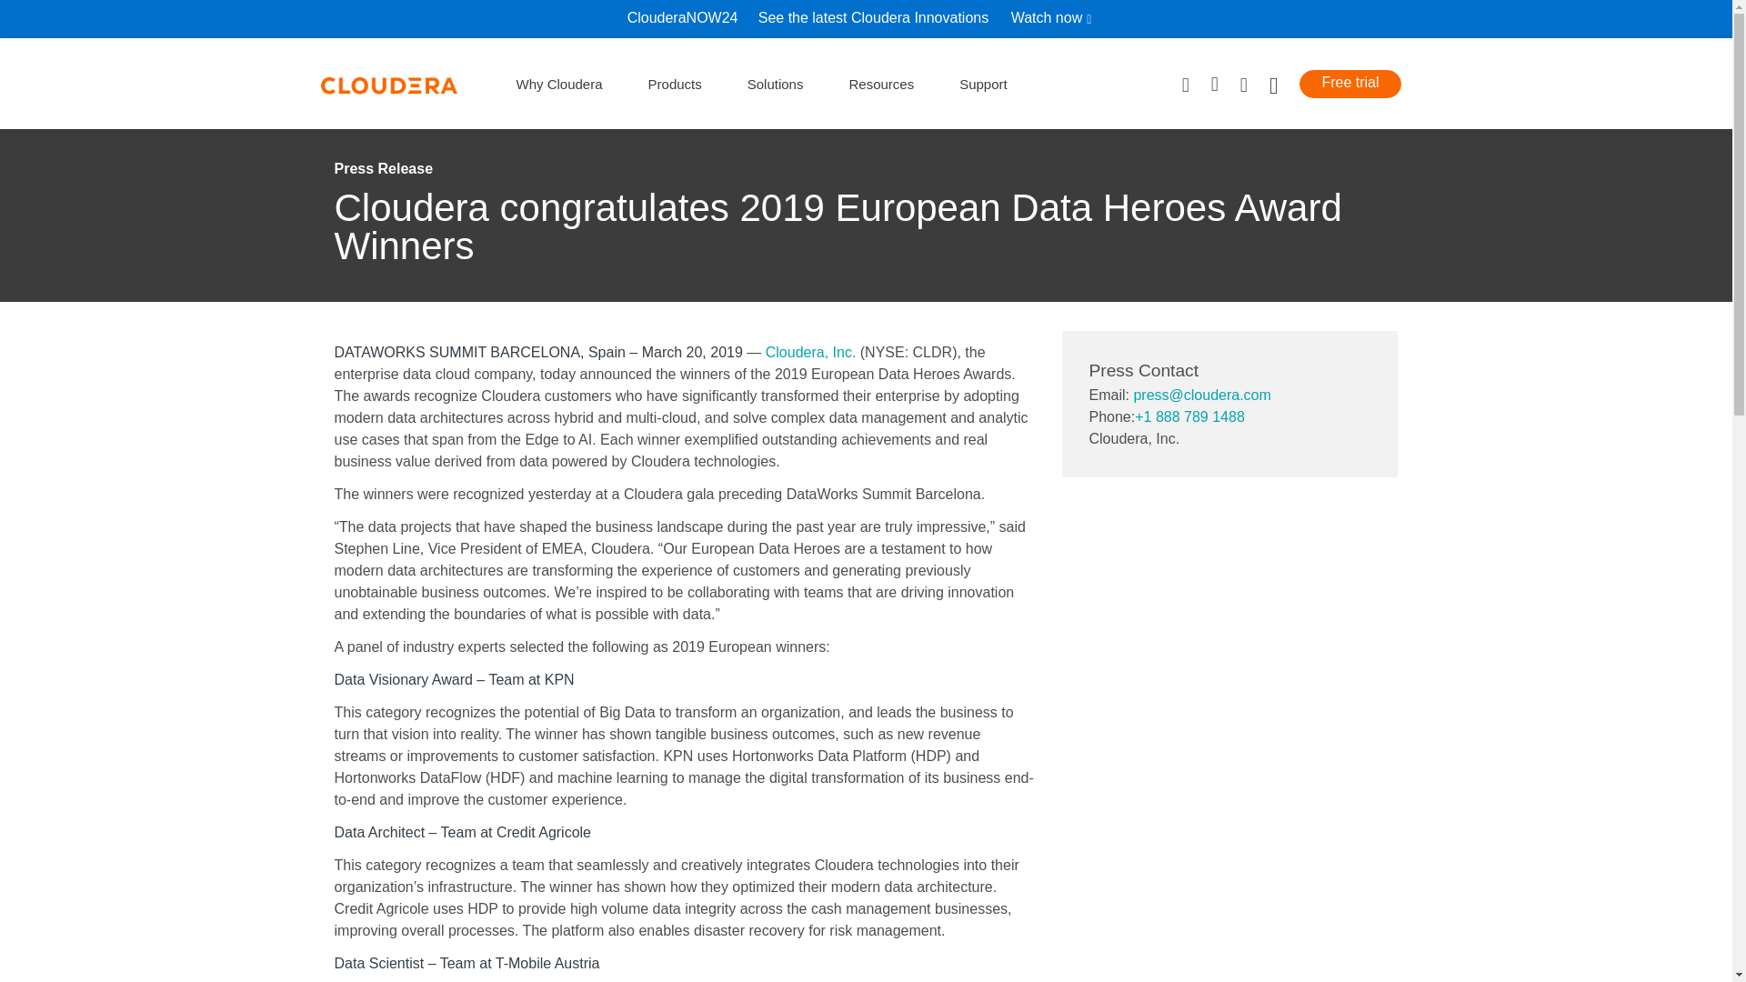  Describe the element at coordinates (1058, 18) in the screenshot. I see `Watch now` at that location.